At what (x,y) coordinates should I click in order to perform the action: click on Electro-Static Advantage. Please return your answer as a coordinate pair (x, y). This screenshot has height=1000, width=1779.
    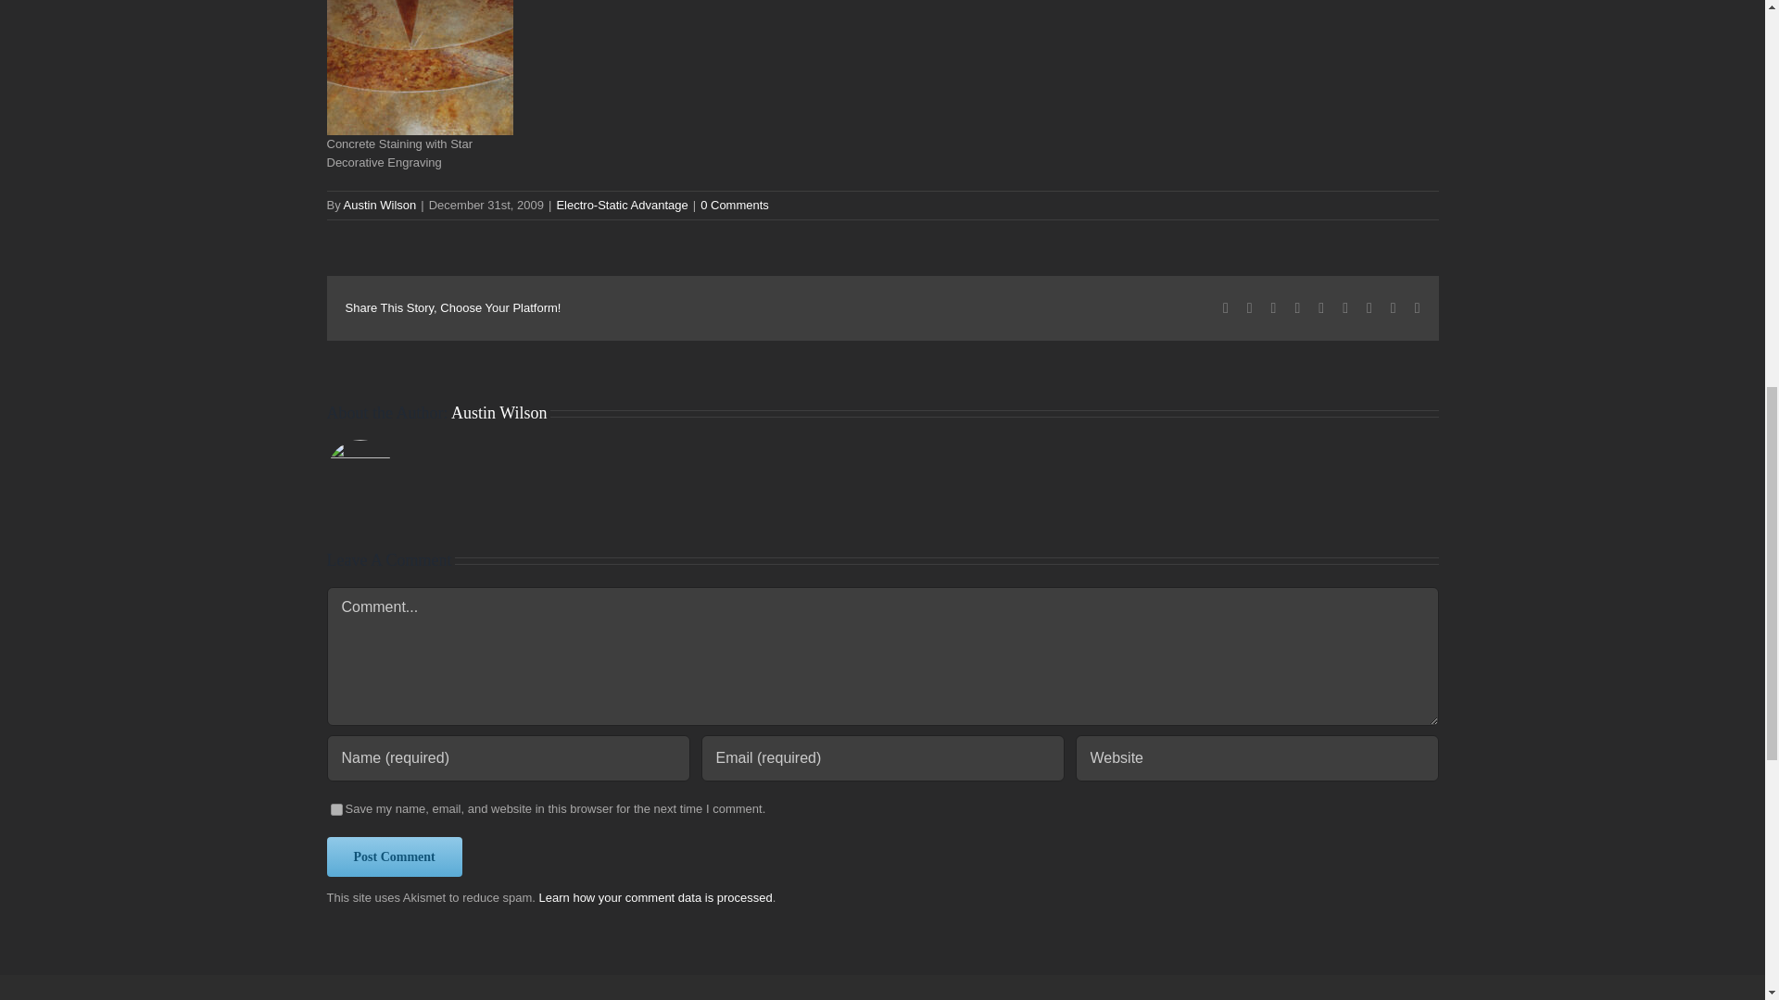
    Looking at the image, I should click on (621, 204).